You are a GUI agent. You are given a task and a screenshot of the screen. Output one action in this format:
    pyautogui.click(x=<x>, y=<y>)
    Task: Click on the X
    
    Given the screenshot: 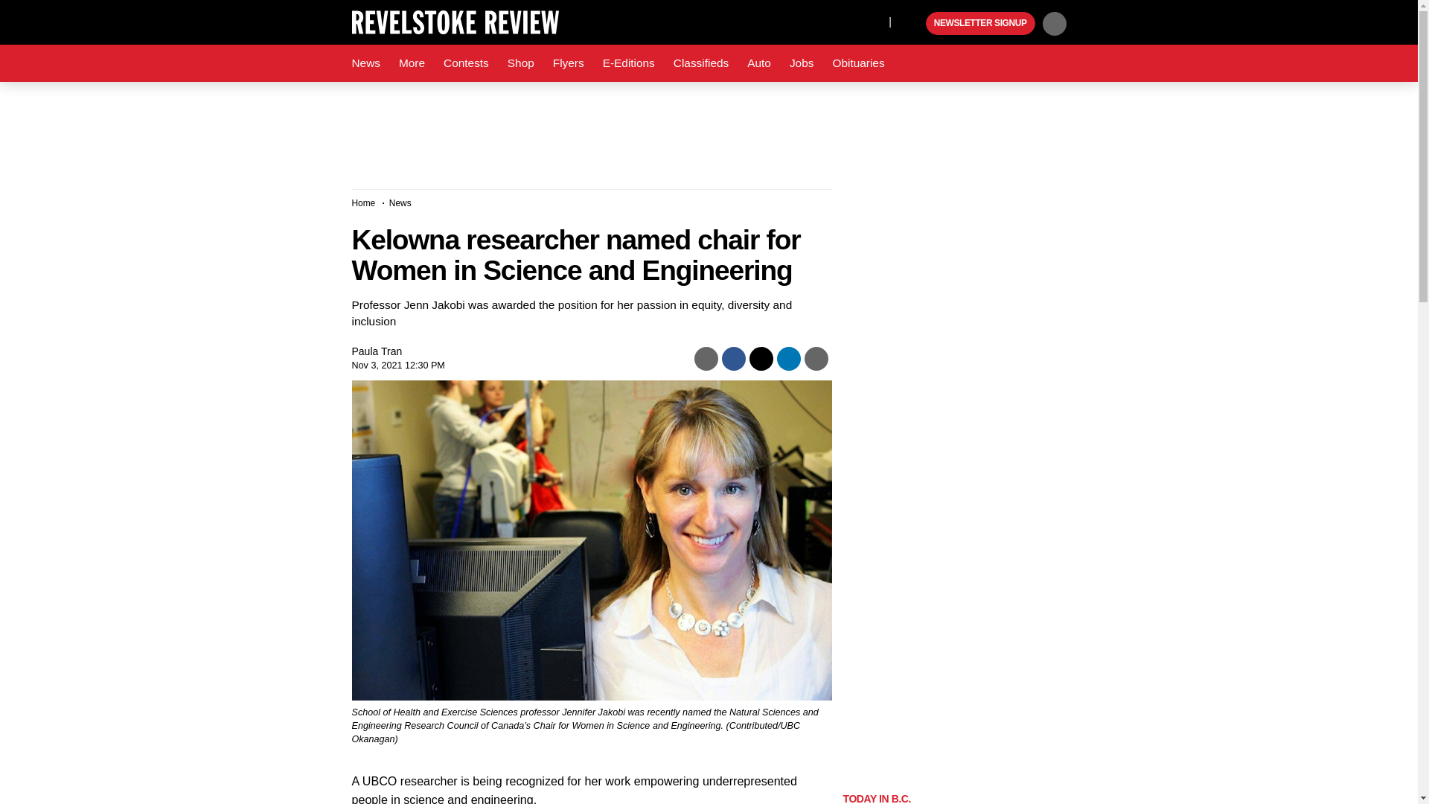 What is the action you would take?
    pyautogui.click(x=873, y=21)
    